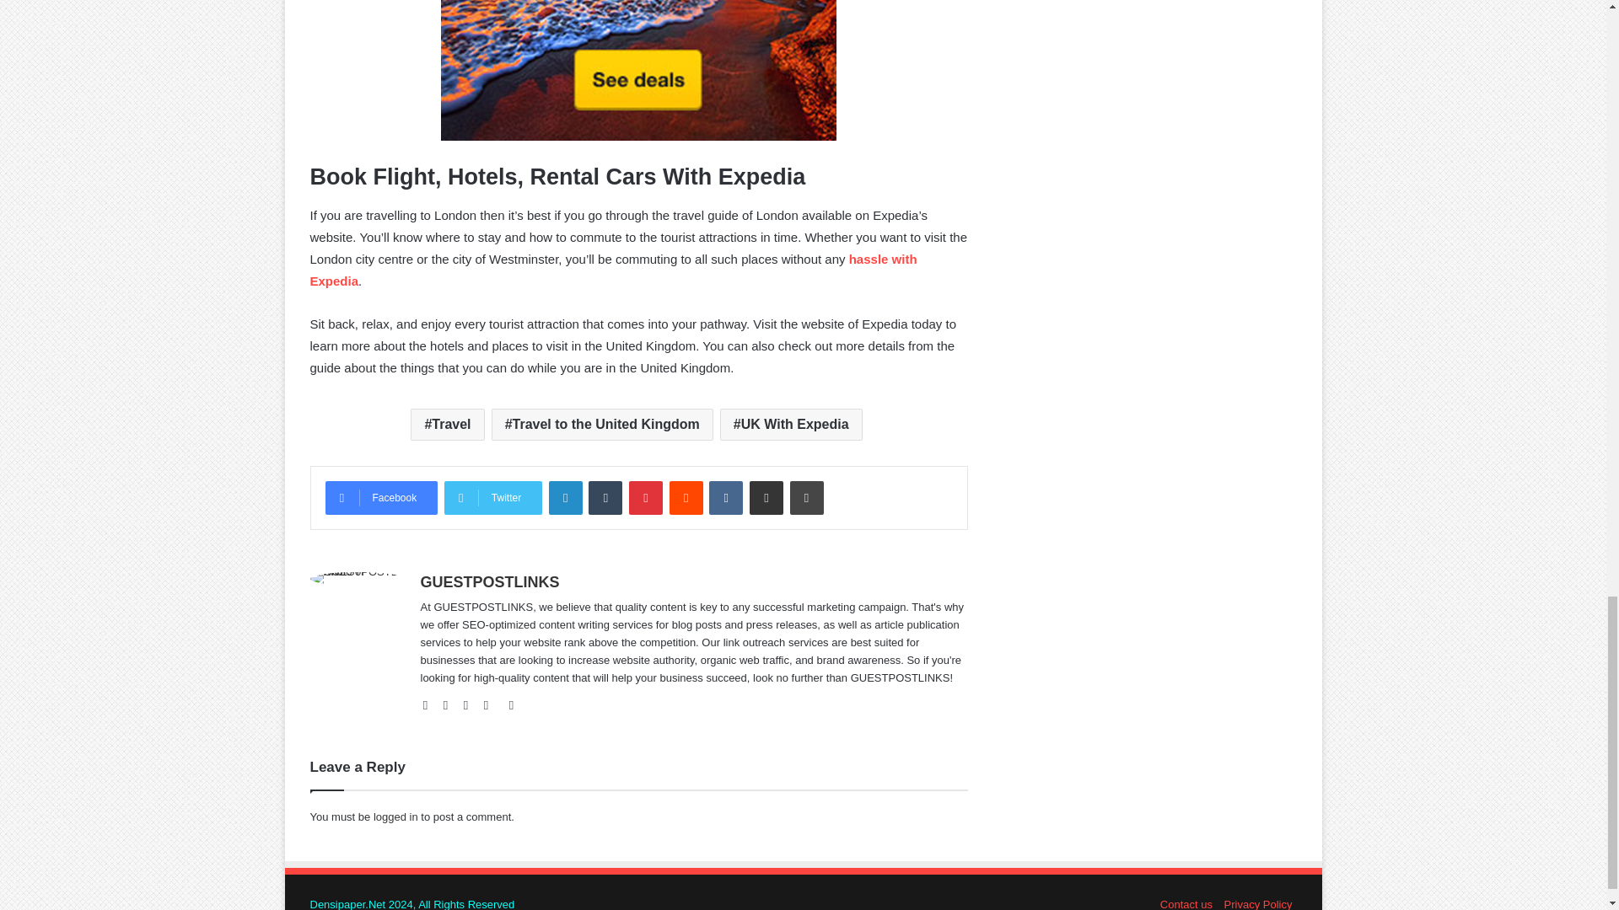 The height and width of the screenshot is (910, 1619). What do you see at coordinates (511, 704) in the screenshot?
I see `Pinterest` at bounding box center [511, 704].